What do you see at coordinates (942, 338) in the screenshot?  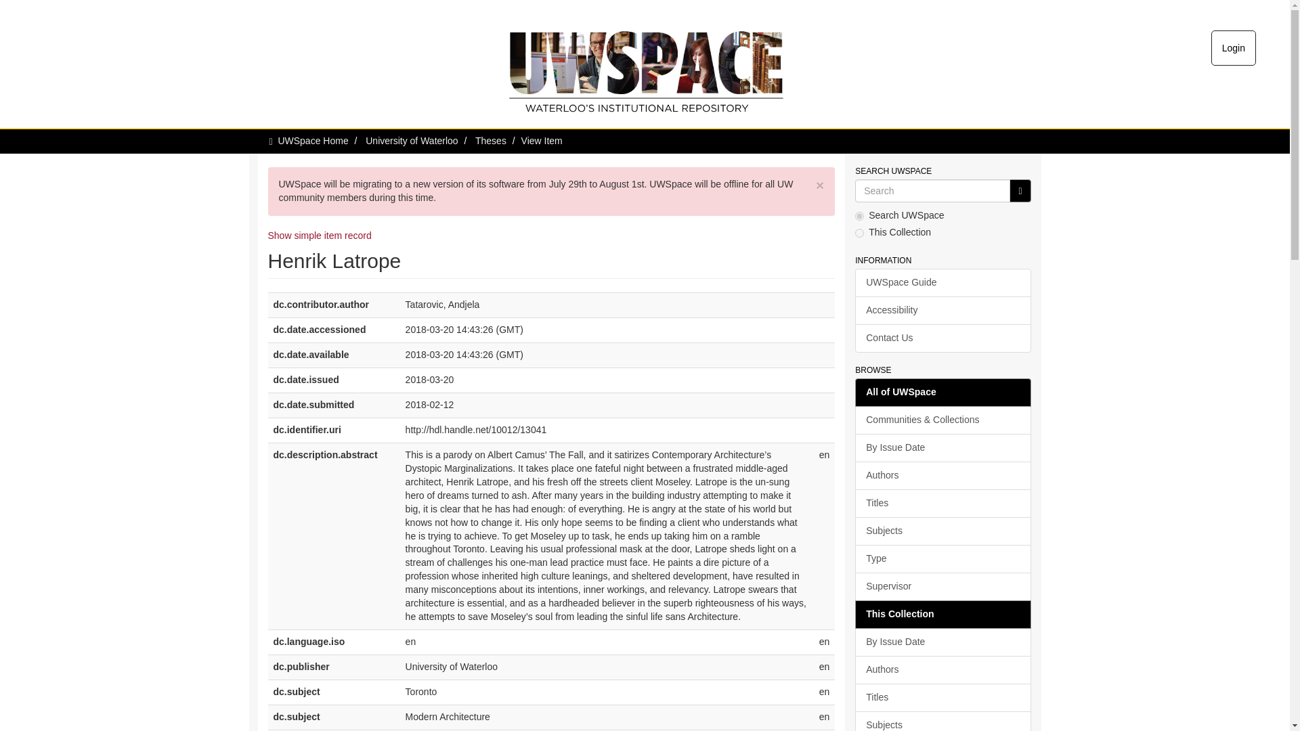 I see `Contact Us` at bounding box center [942, 338].